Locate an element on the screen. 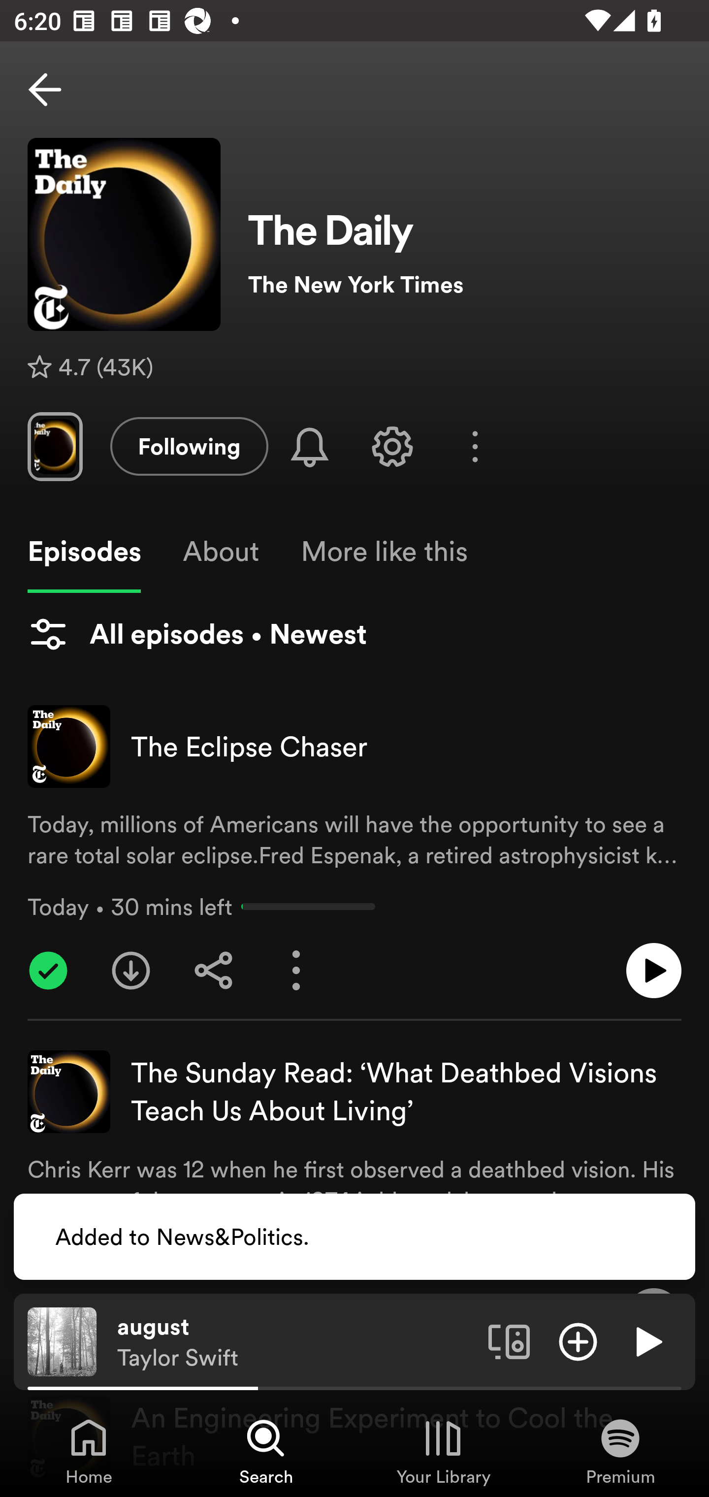 The width and height of the screenshot is (709, 1497). Following Unfollow this show is located at coordinates (189, 446).